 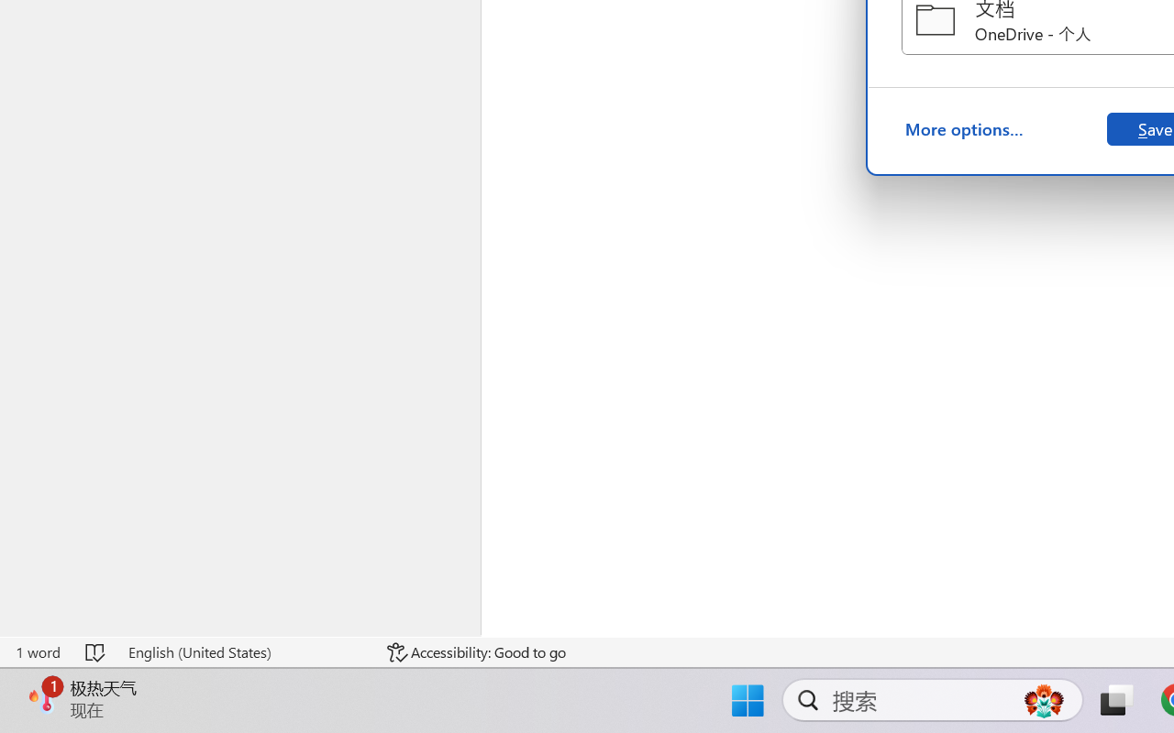 What do you see at coordinates (96, 652) in the screenshot?
I see `Spelling and Grammar Check No Errors` at bounding box center [96, 652].